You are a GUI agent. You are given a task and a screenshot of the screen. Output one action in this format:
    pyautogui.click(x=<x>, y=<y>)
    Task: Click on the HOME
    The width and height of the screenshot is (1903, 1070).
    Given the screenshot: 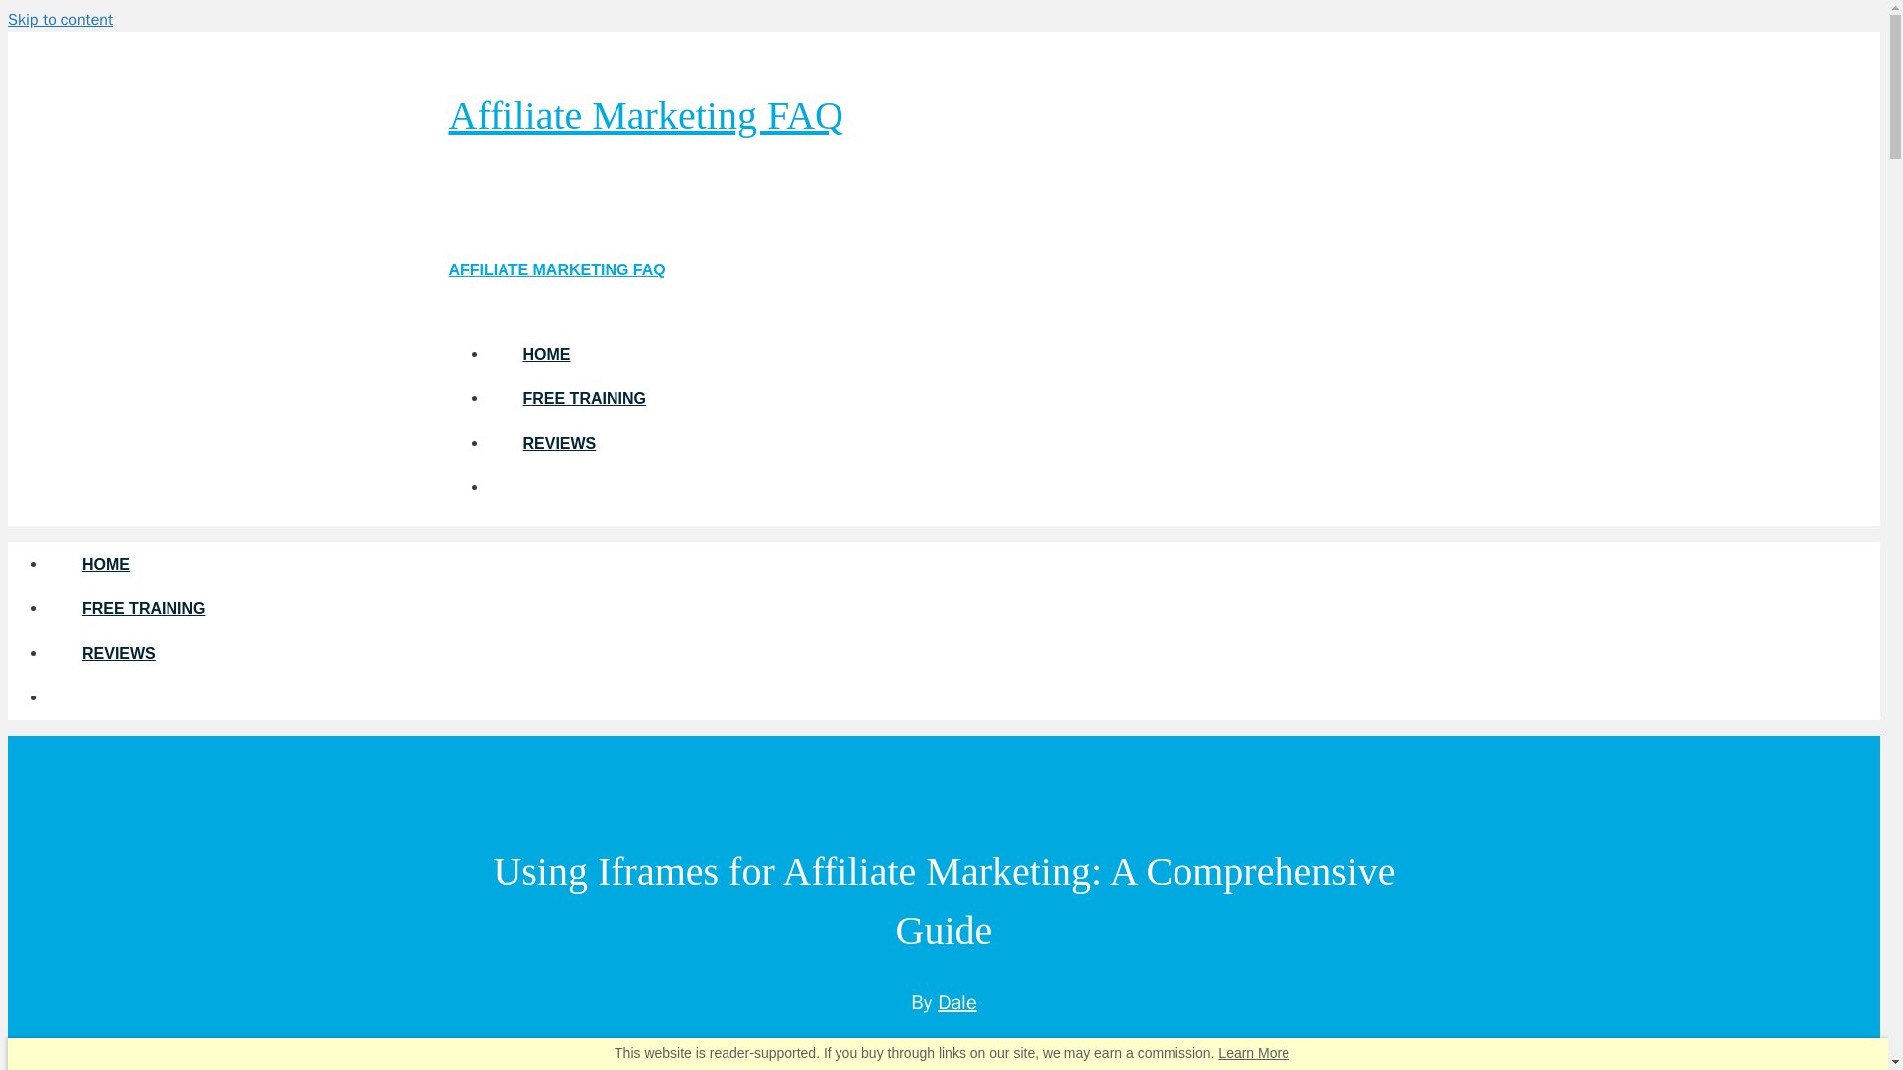 What is the action you would take?
    pyautogui.click(x=105, y=563)
    